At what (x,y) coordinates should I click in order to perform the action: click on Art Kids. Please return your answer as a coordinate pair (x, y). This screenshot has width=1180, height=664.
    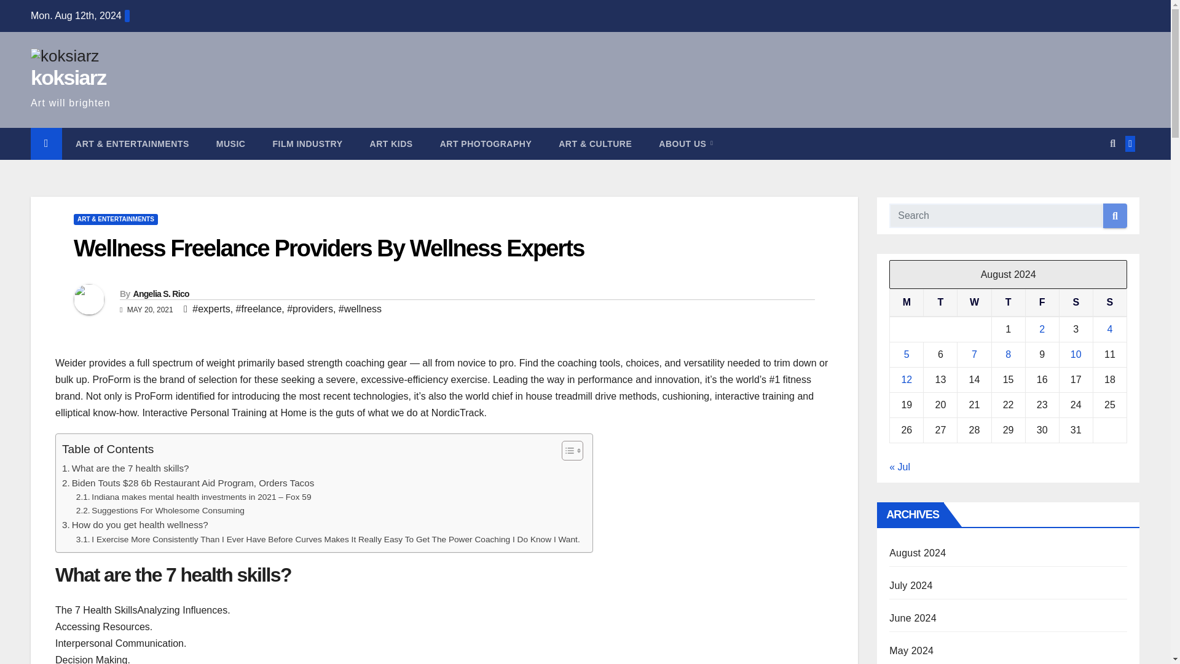
    Looking at the image, I should click on (391, 144).